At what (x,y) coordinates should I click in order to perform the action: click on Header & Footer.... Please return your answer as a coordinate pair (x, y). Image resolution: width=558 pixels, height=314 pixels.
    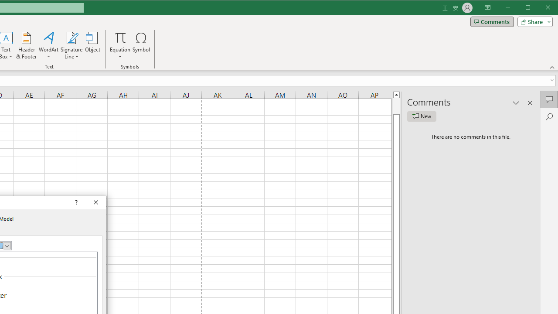
    Looking at the image, I should click on (26, 45).